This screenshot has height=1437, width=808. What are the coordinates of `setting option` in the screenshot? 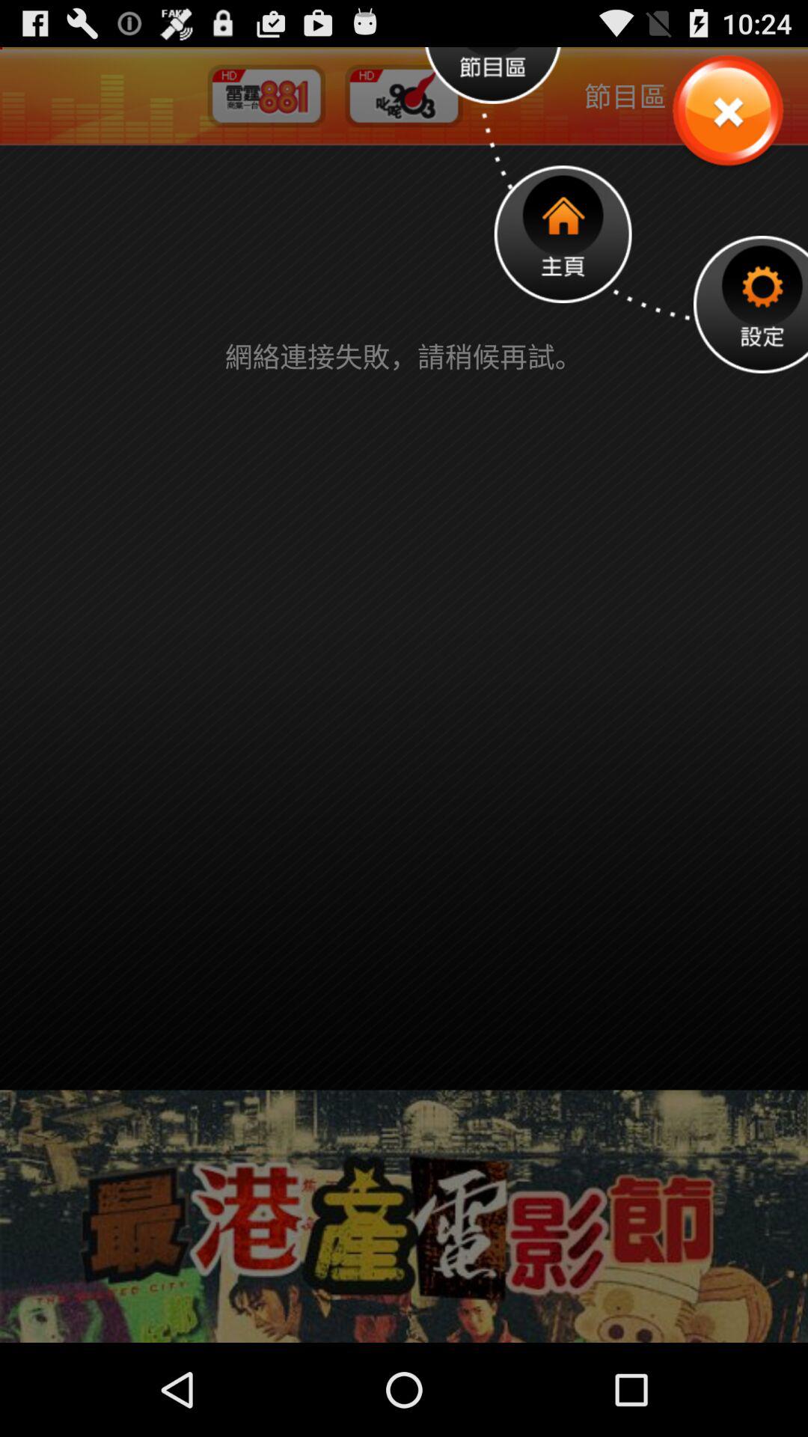 It's located at (751, 304).